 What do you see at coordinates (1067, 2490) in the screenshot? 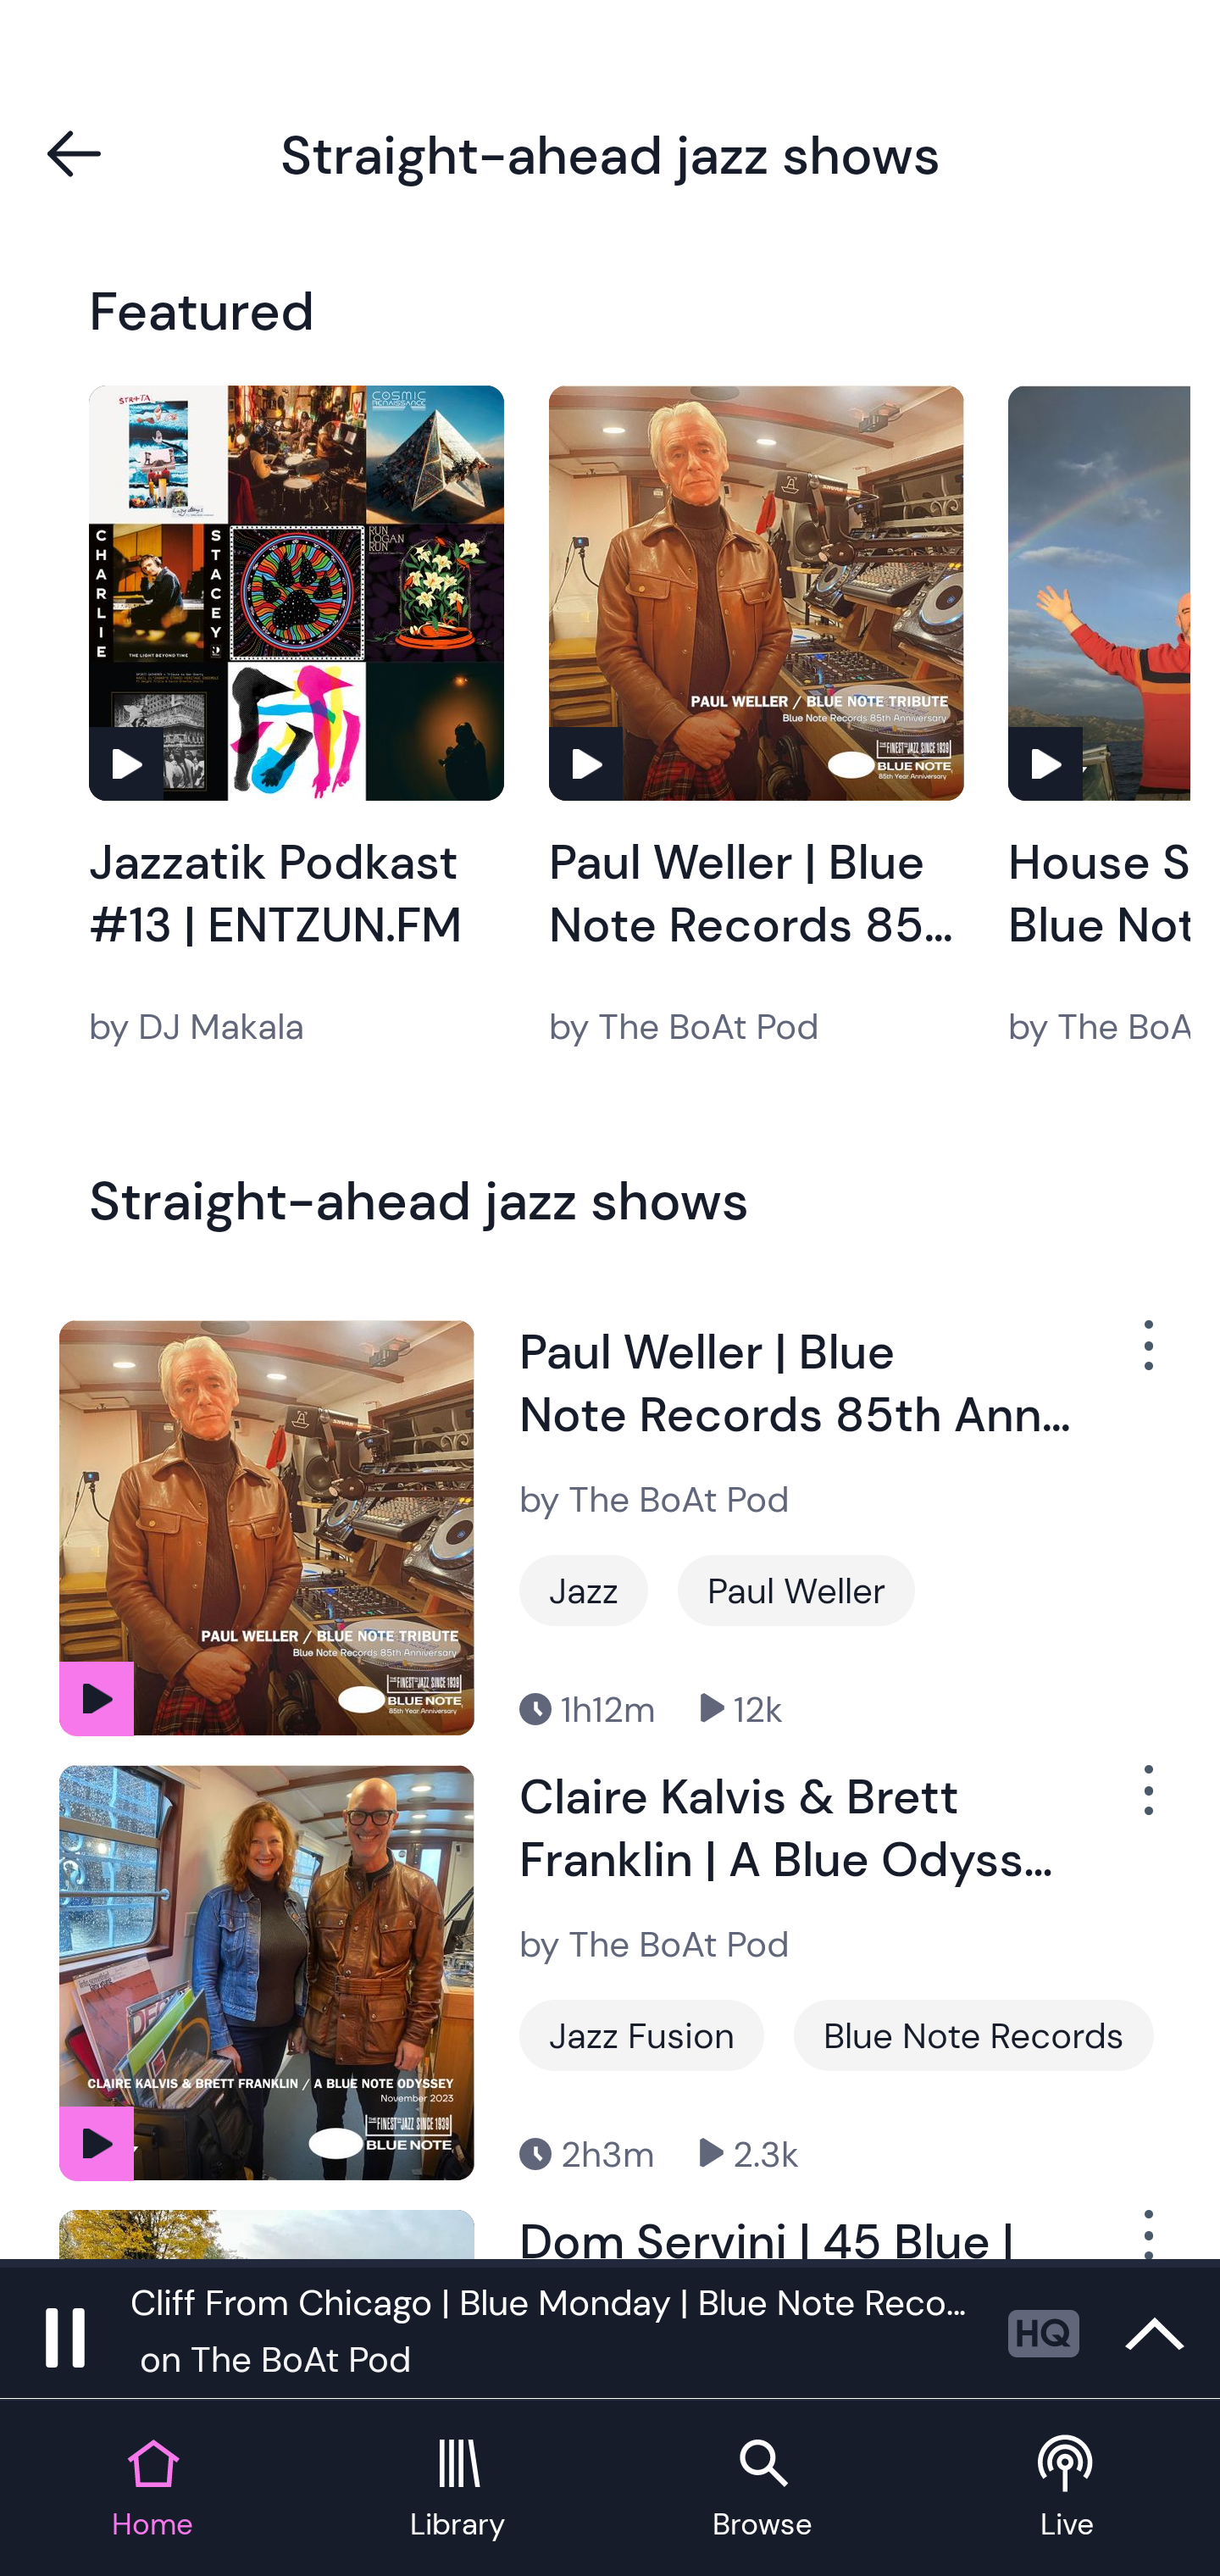
I see `Live tab Live` at bounding box center [1067, 2490].